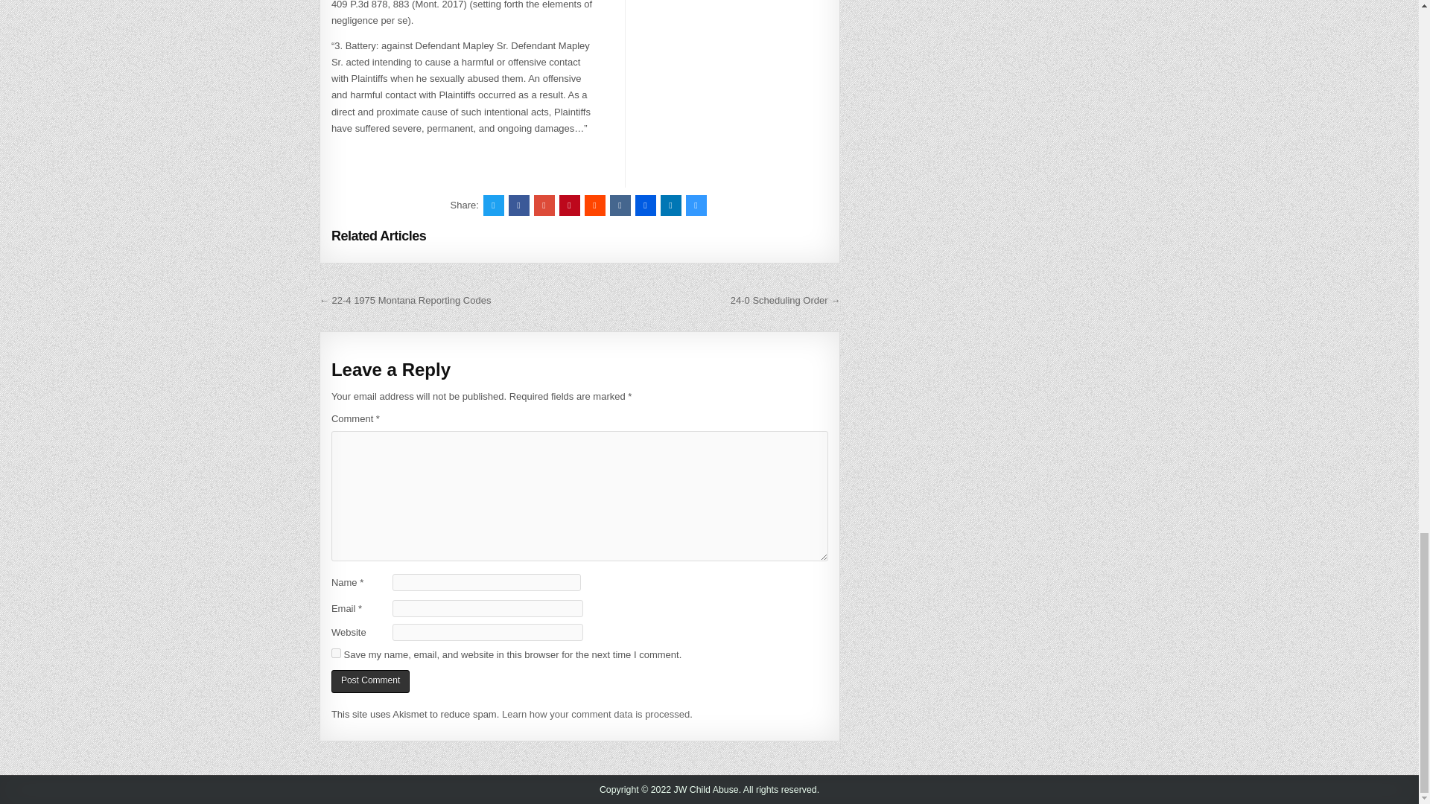 The height and width of the screenshot is (804, 1430). What do you see at coordinates (645, 205) in the screenshot?
I see `Share this on Digg` at bounding box center [645, 205].